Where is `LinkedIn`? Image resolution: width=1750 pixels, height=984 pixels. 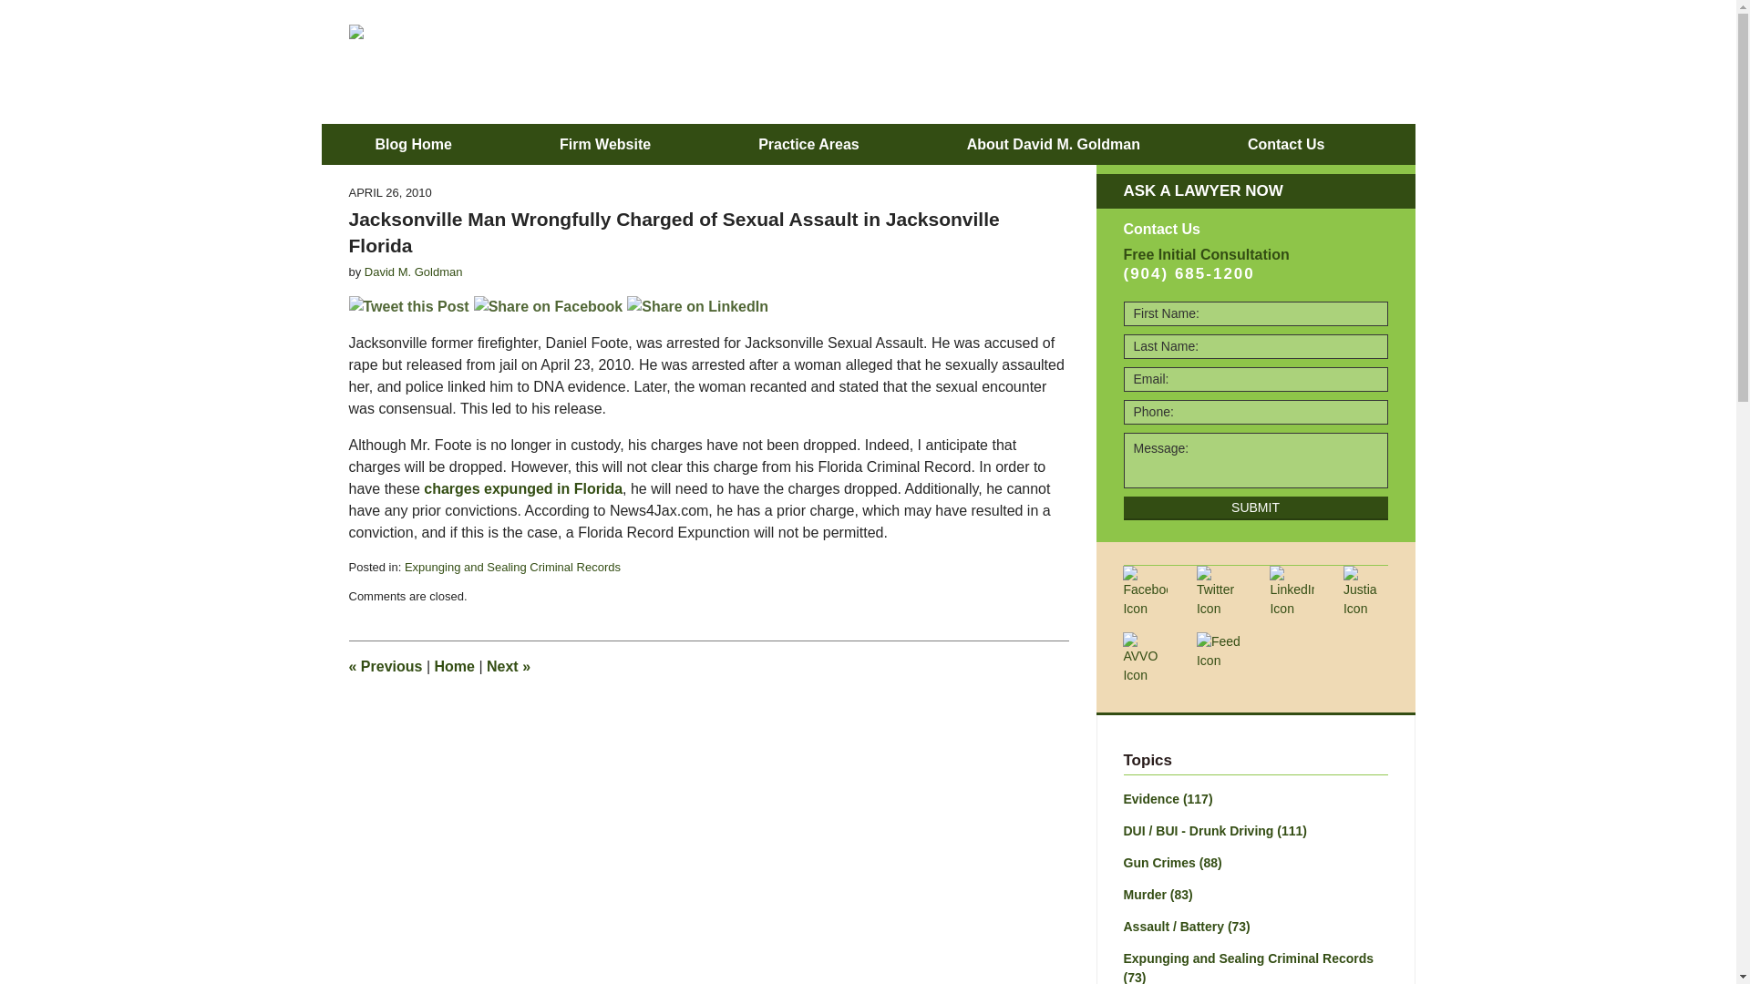 LinkedIn is located at coordinates (1292, 592).